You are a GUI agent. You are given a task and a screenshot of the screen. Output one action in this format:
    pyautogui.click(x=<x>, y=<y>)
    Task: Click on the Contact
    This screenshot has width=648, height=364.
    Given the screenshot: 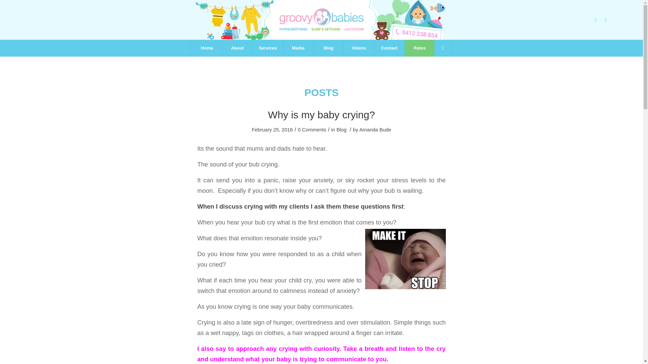 What is the action you would take?
    pyautogui.click(x=389, y=48)
    